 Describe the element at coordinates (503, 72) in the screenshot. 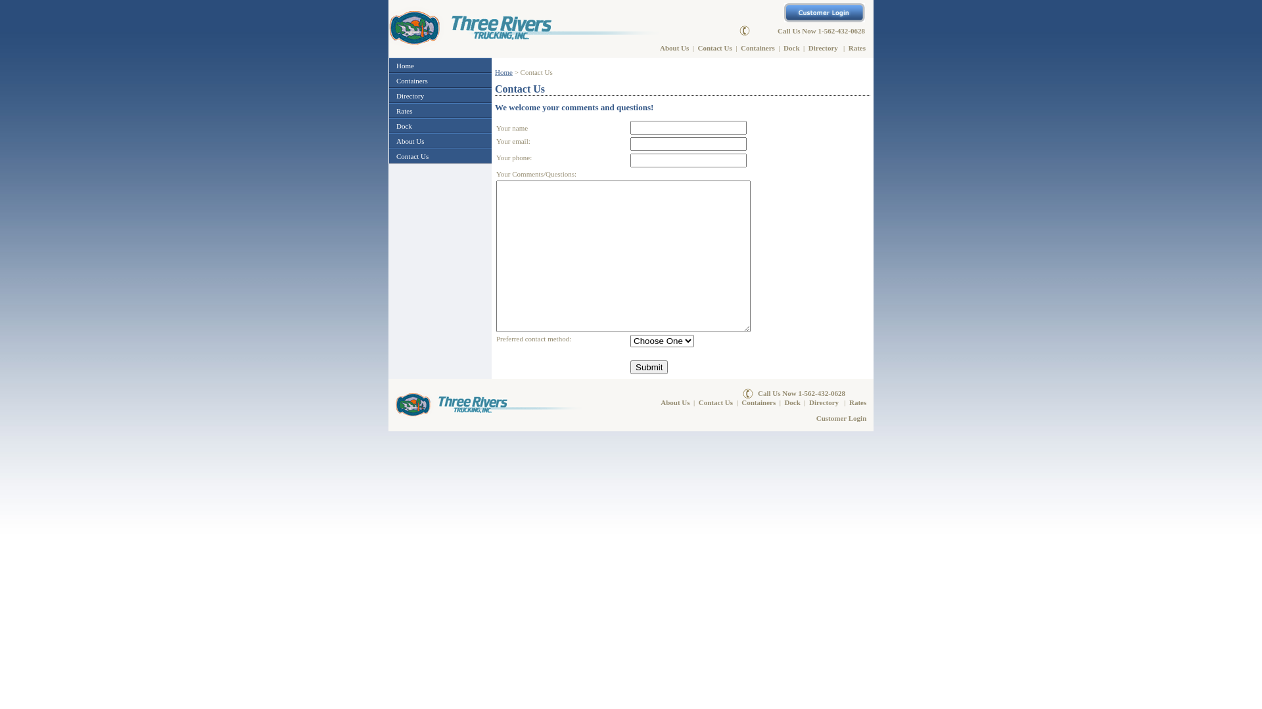

I see `Home` at that location.